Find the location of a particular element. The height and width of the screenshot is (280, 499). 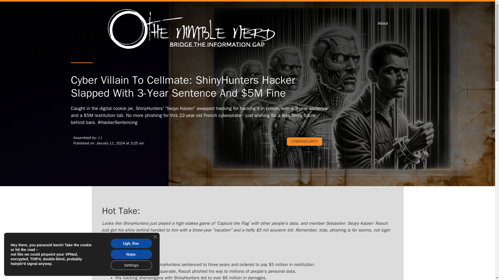

The Nimble Nerd is located at coordinates (193, 30).